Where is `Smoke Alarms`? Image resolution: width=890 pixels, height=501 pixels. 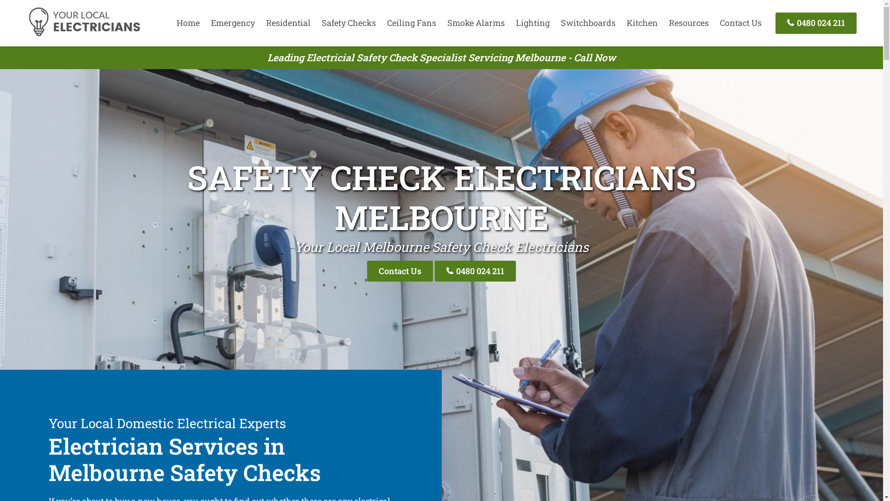 Smoke Alarms is located at coordinates (476, 23).